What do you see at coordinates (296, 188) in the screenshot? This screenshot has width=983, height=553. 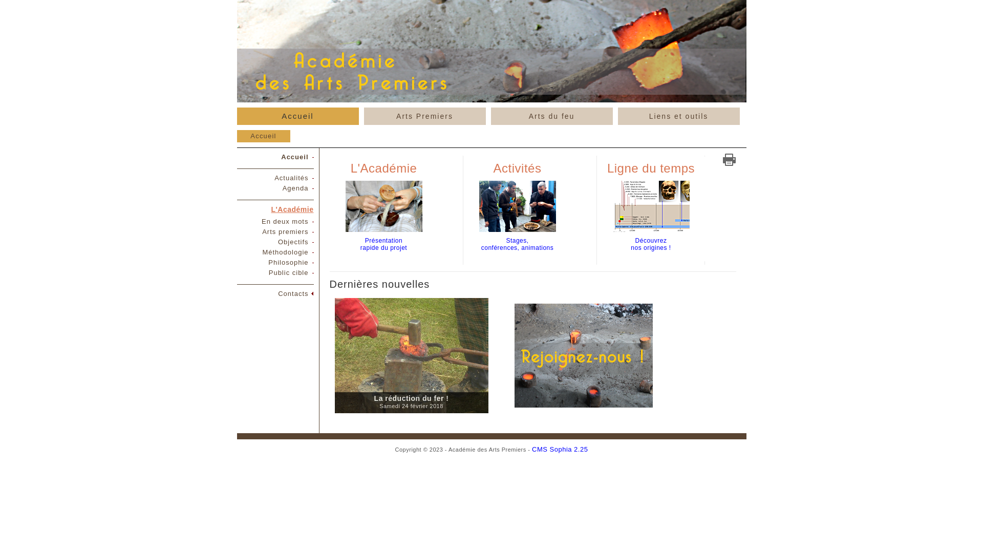 I see `Agenda` at bounding box center [296, 188].